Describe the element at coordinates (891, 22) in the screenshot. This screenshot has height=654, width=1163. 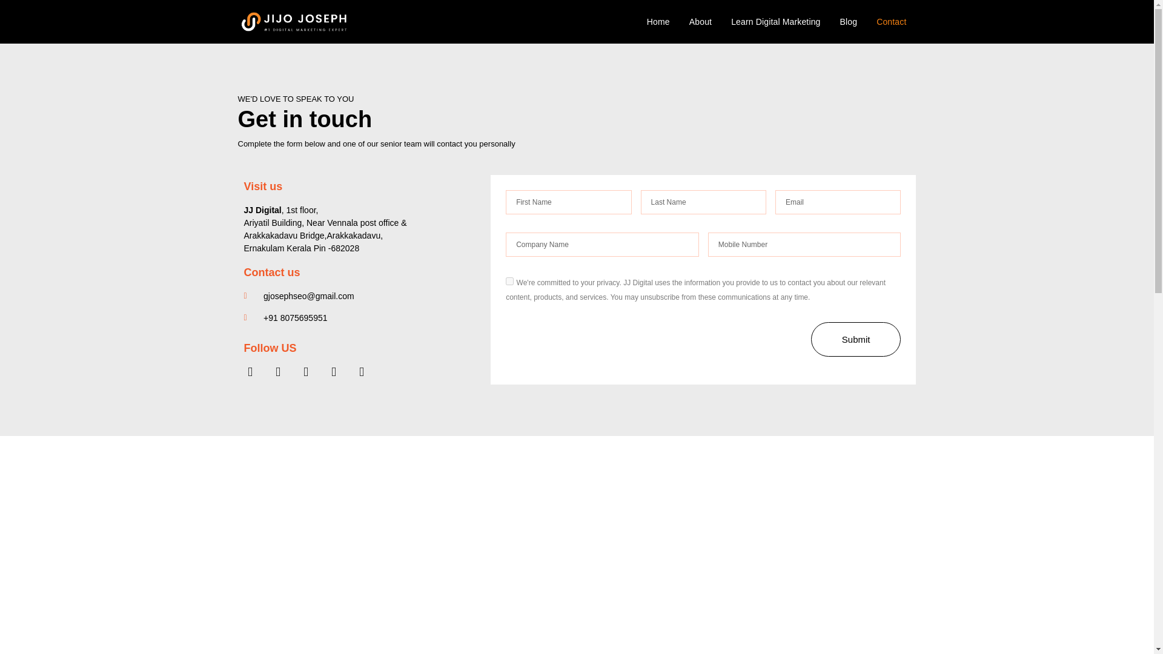
I see `Contact` at that location.